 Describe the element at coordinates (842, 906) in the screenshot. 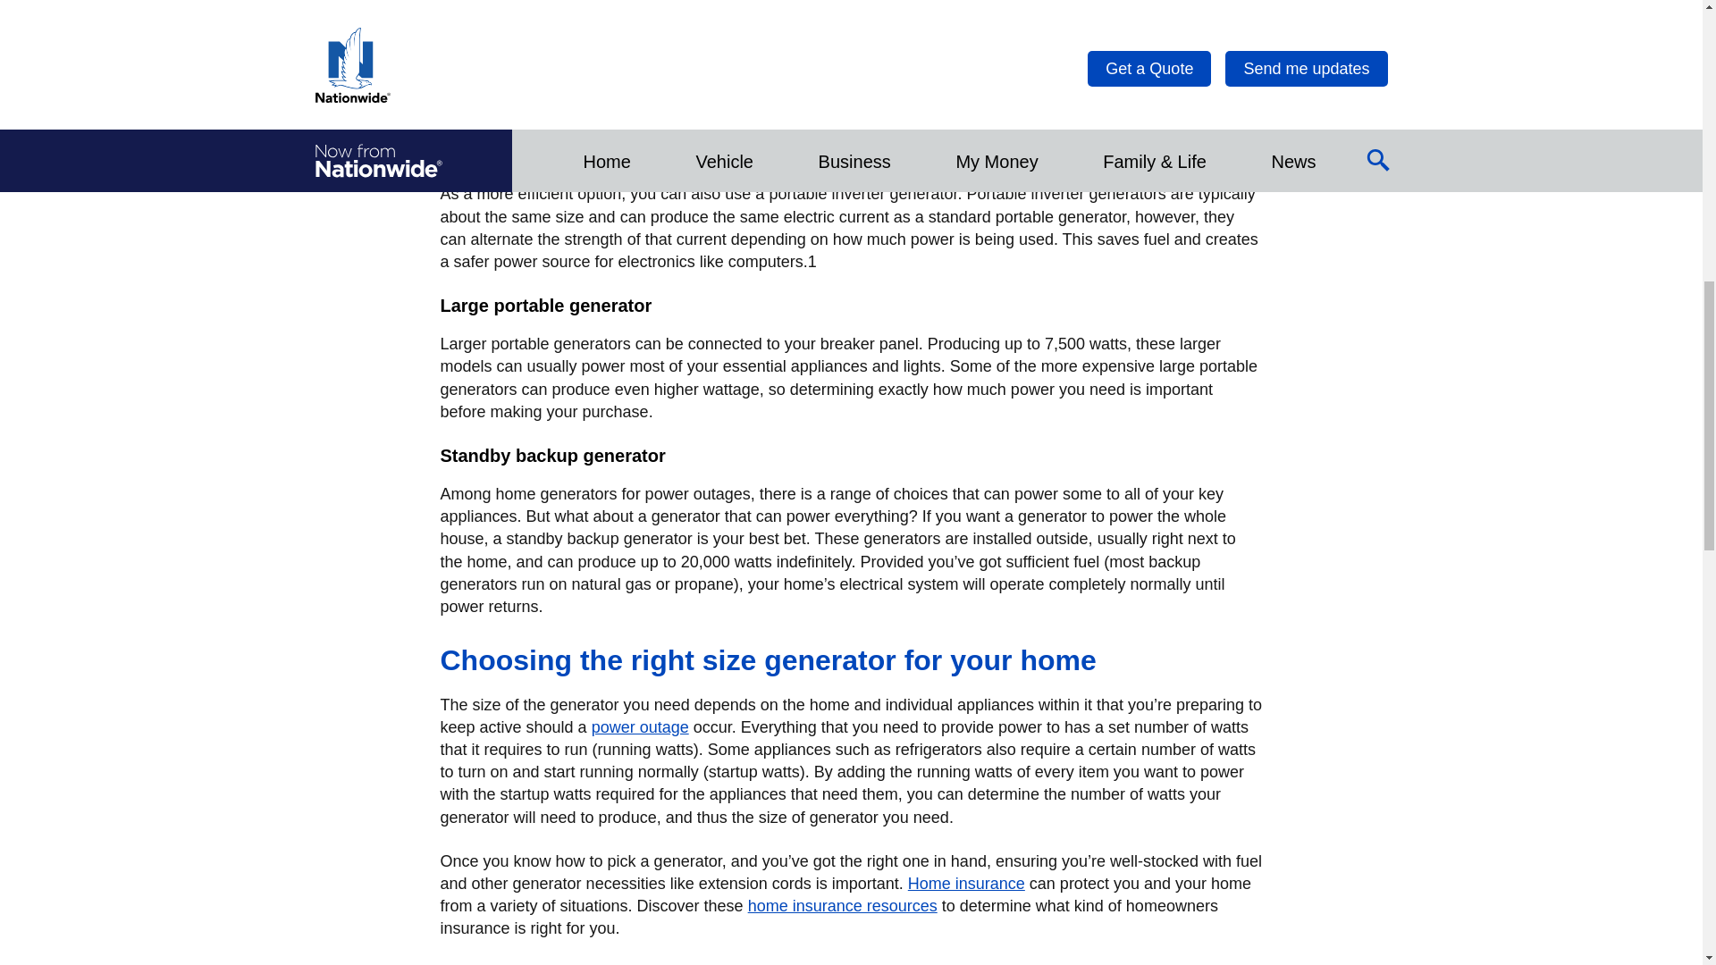

I see `Types of Homeowners Insurance` at that location.